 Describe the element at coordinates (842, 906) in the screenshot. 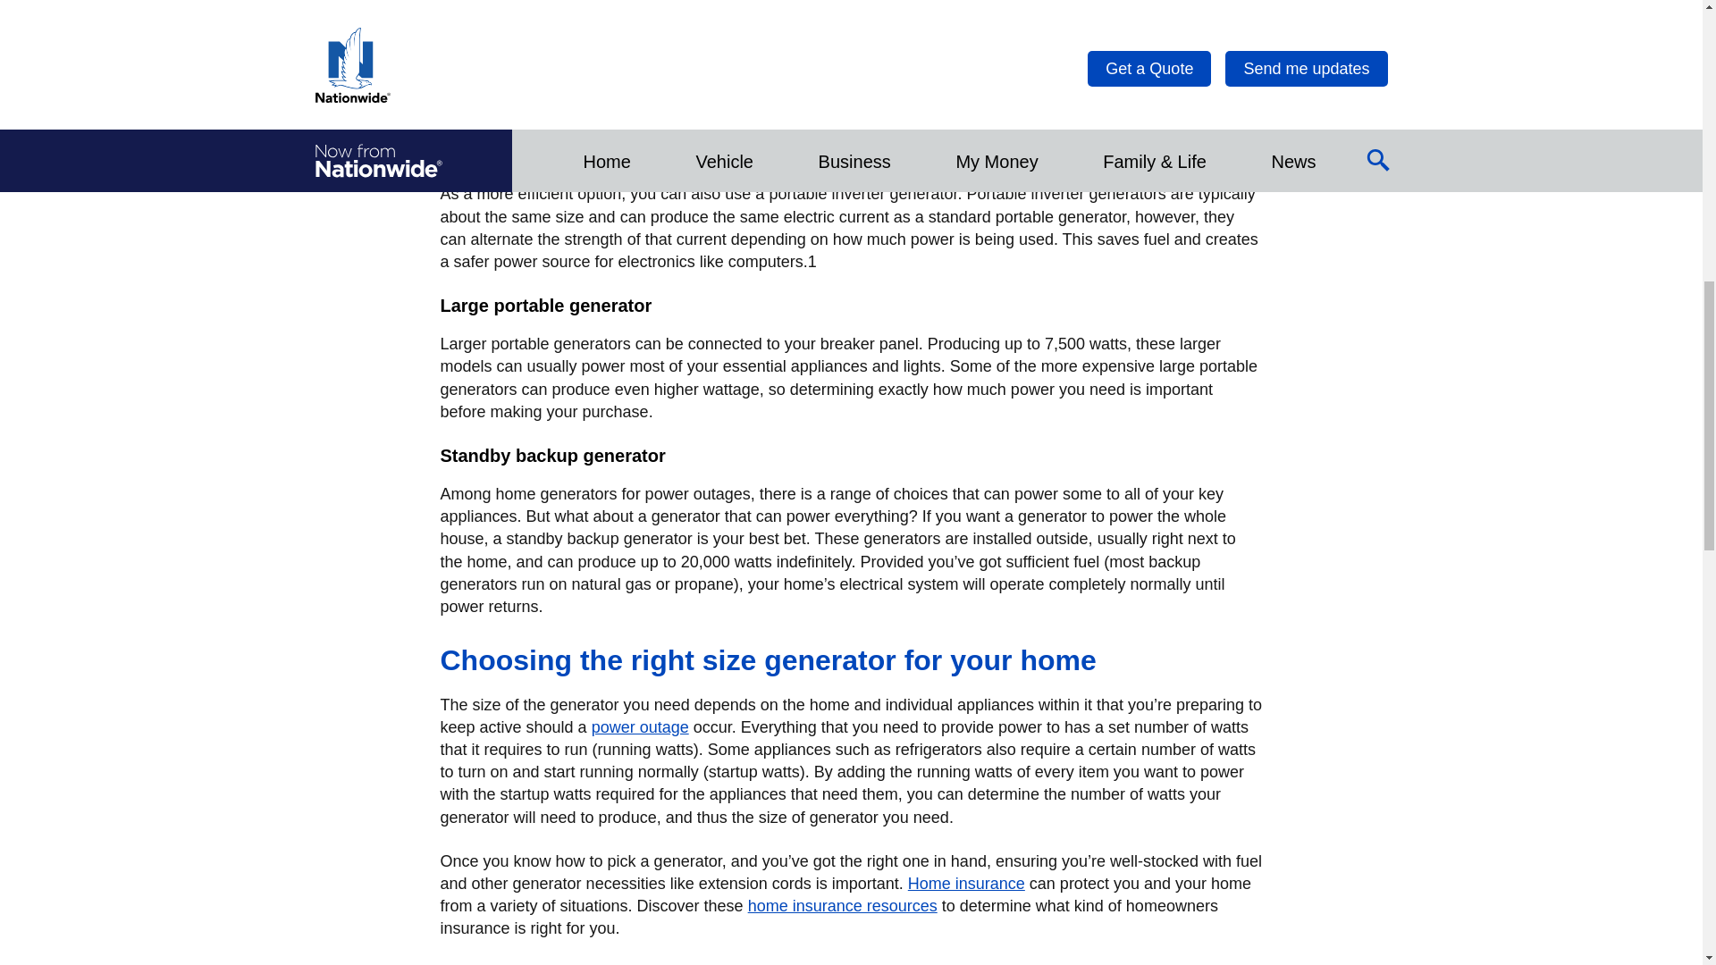

I see `Types of Homeowners Insurance` at that location.